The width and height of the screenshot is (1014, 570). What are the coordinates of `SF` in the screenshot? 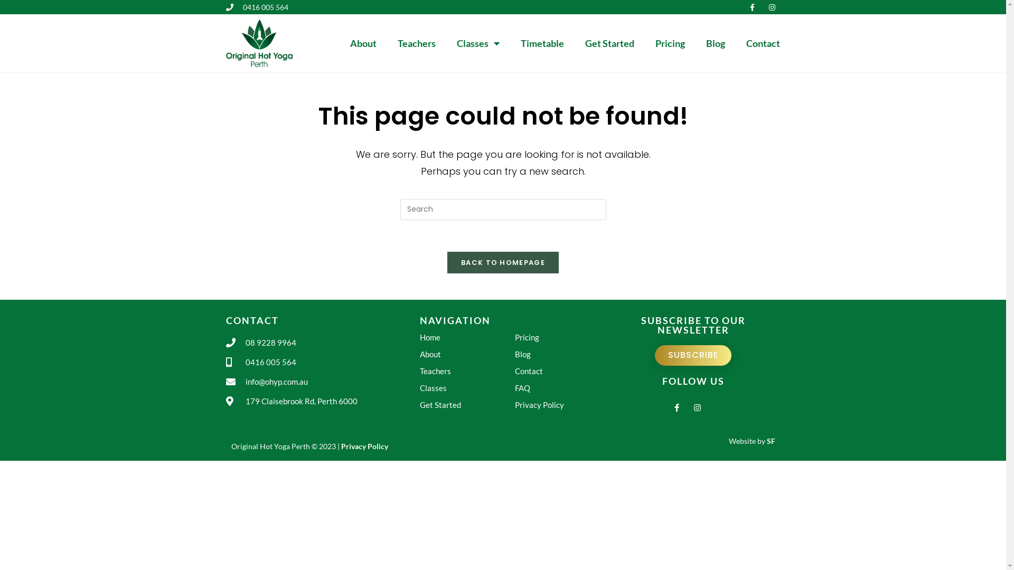 It's located at (771, 441).